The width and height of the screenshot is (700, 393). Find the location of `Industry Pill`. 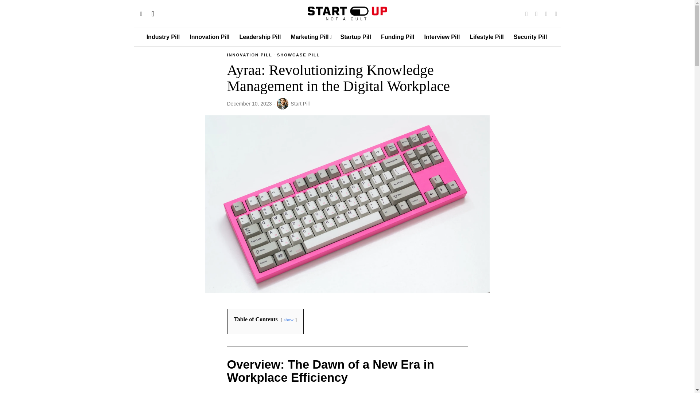

Industry Pill is located at coordinates (163, 37).